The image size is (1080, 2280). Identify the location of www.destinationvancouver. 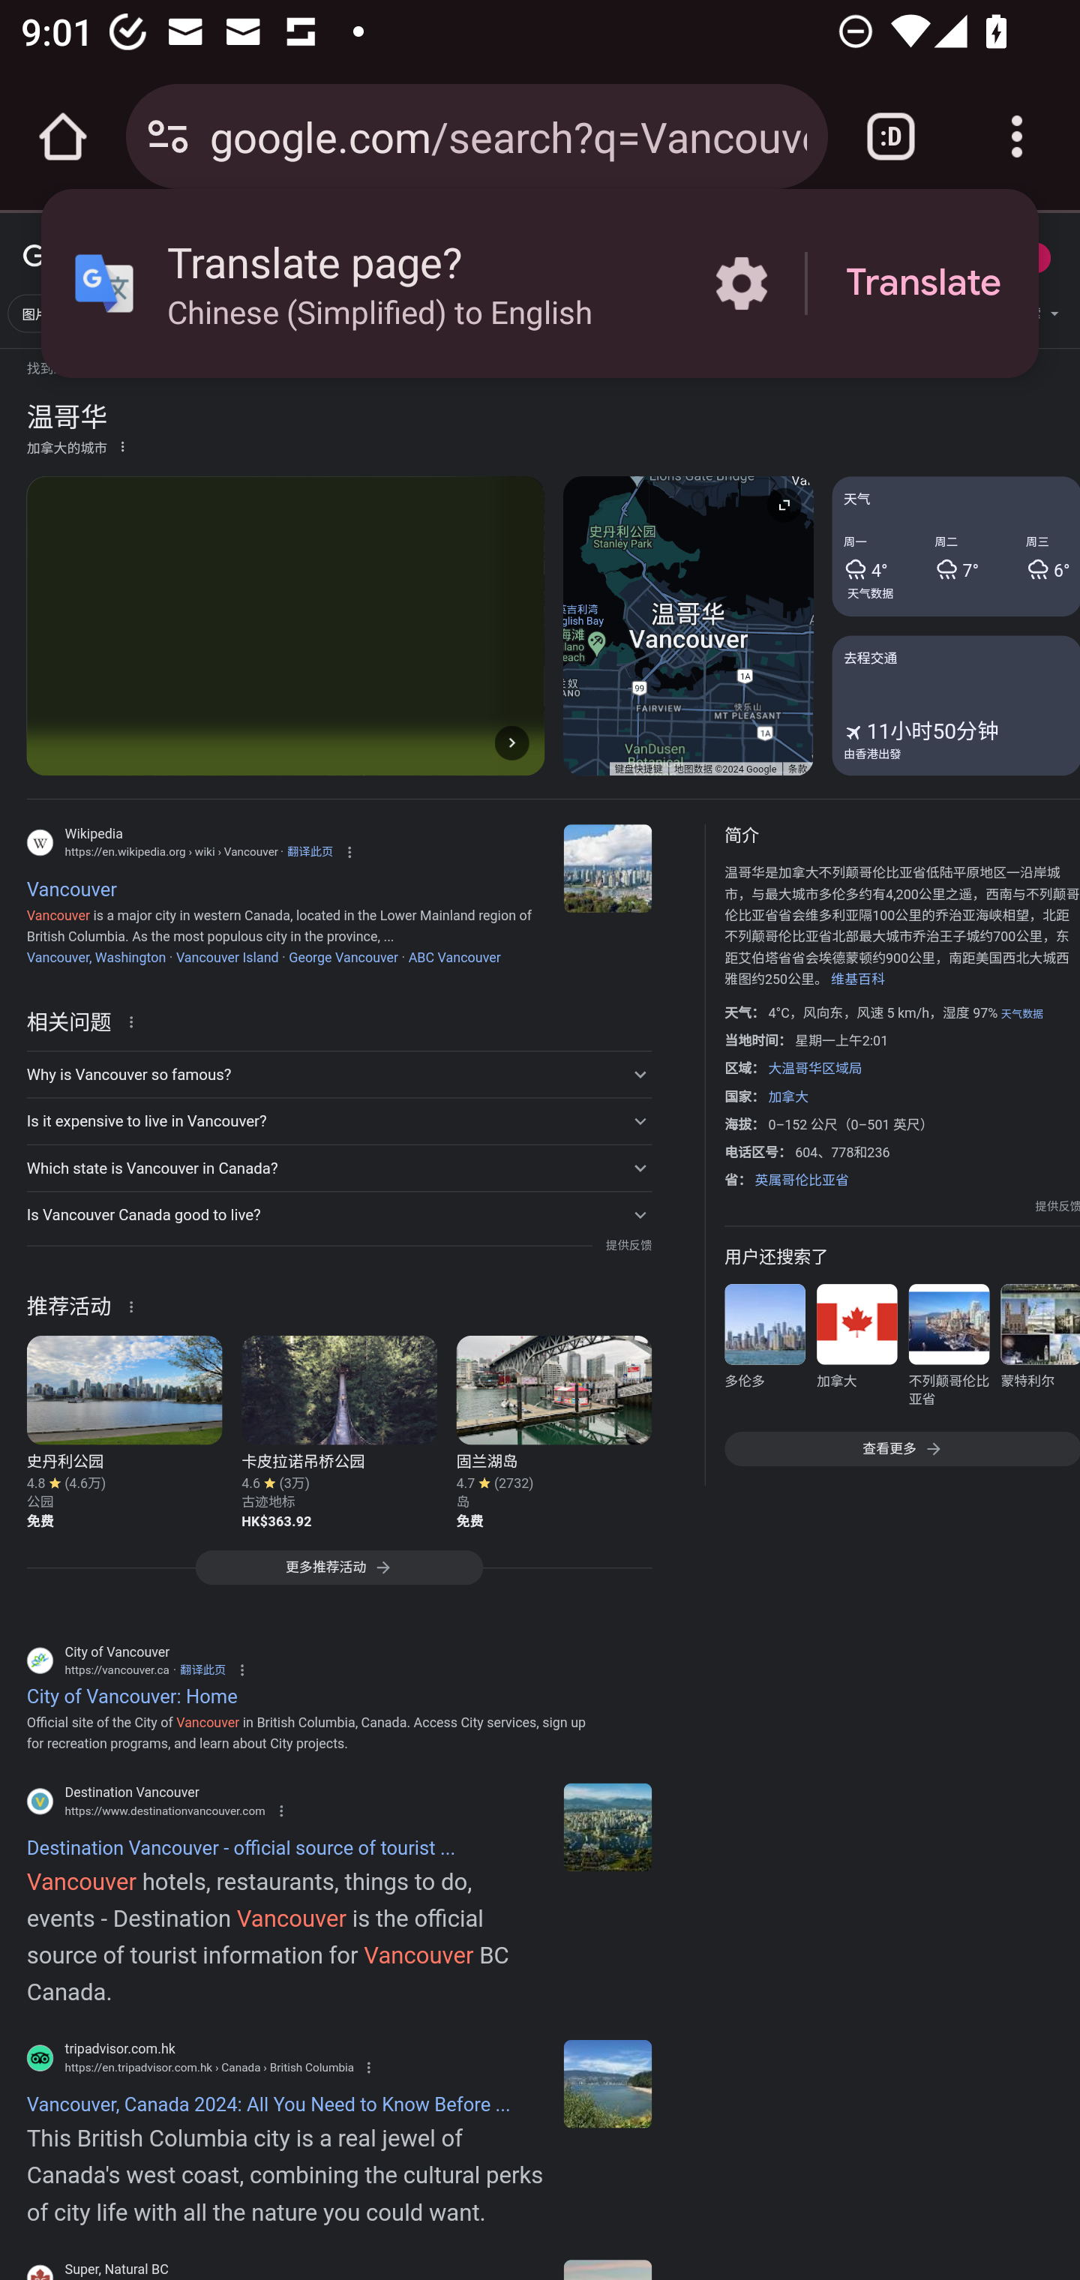
(607, 1827).